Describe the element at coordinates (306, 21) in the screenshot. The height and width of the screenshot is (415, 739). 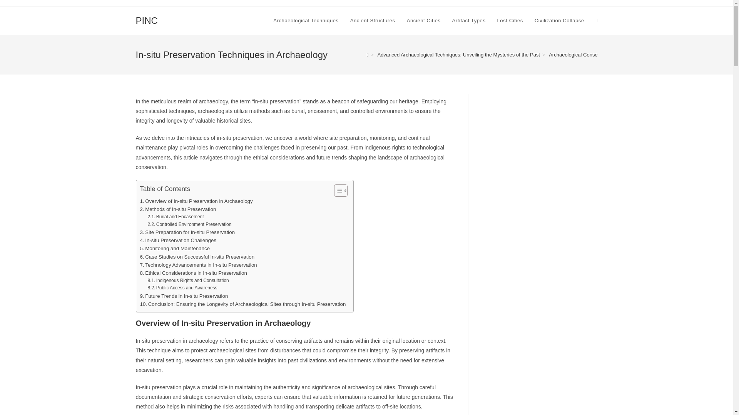
I see `Archaeological Techniques` at that location.